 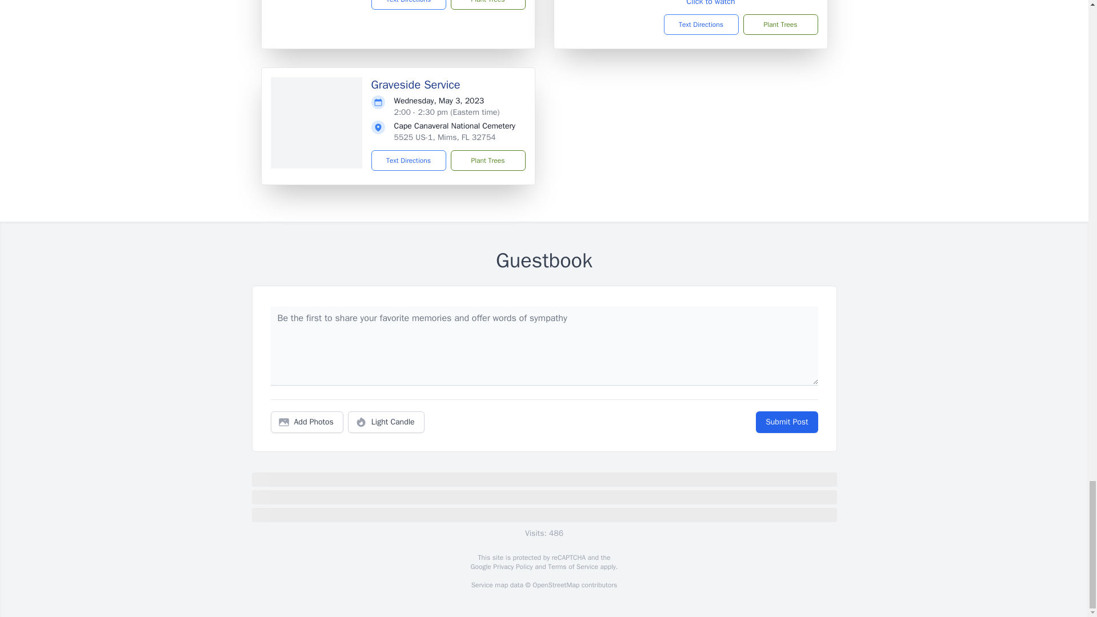 I want to click on Plant Trees, so click(x=487, y=161).